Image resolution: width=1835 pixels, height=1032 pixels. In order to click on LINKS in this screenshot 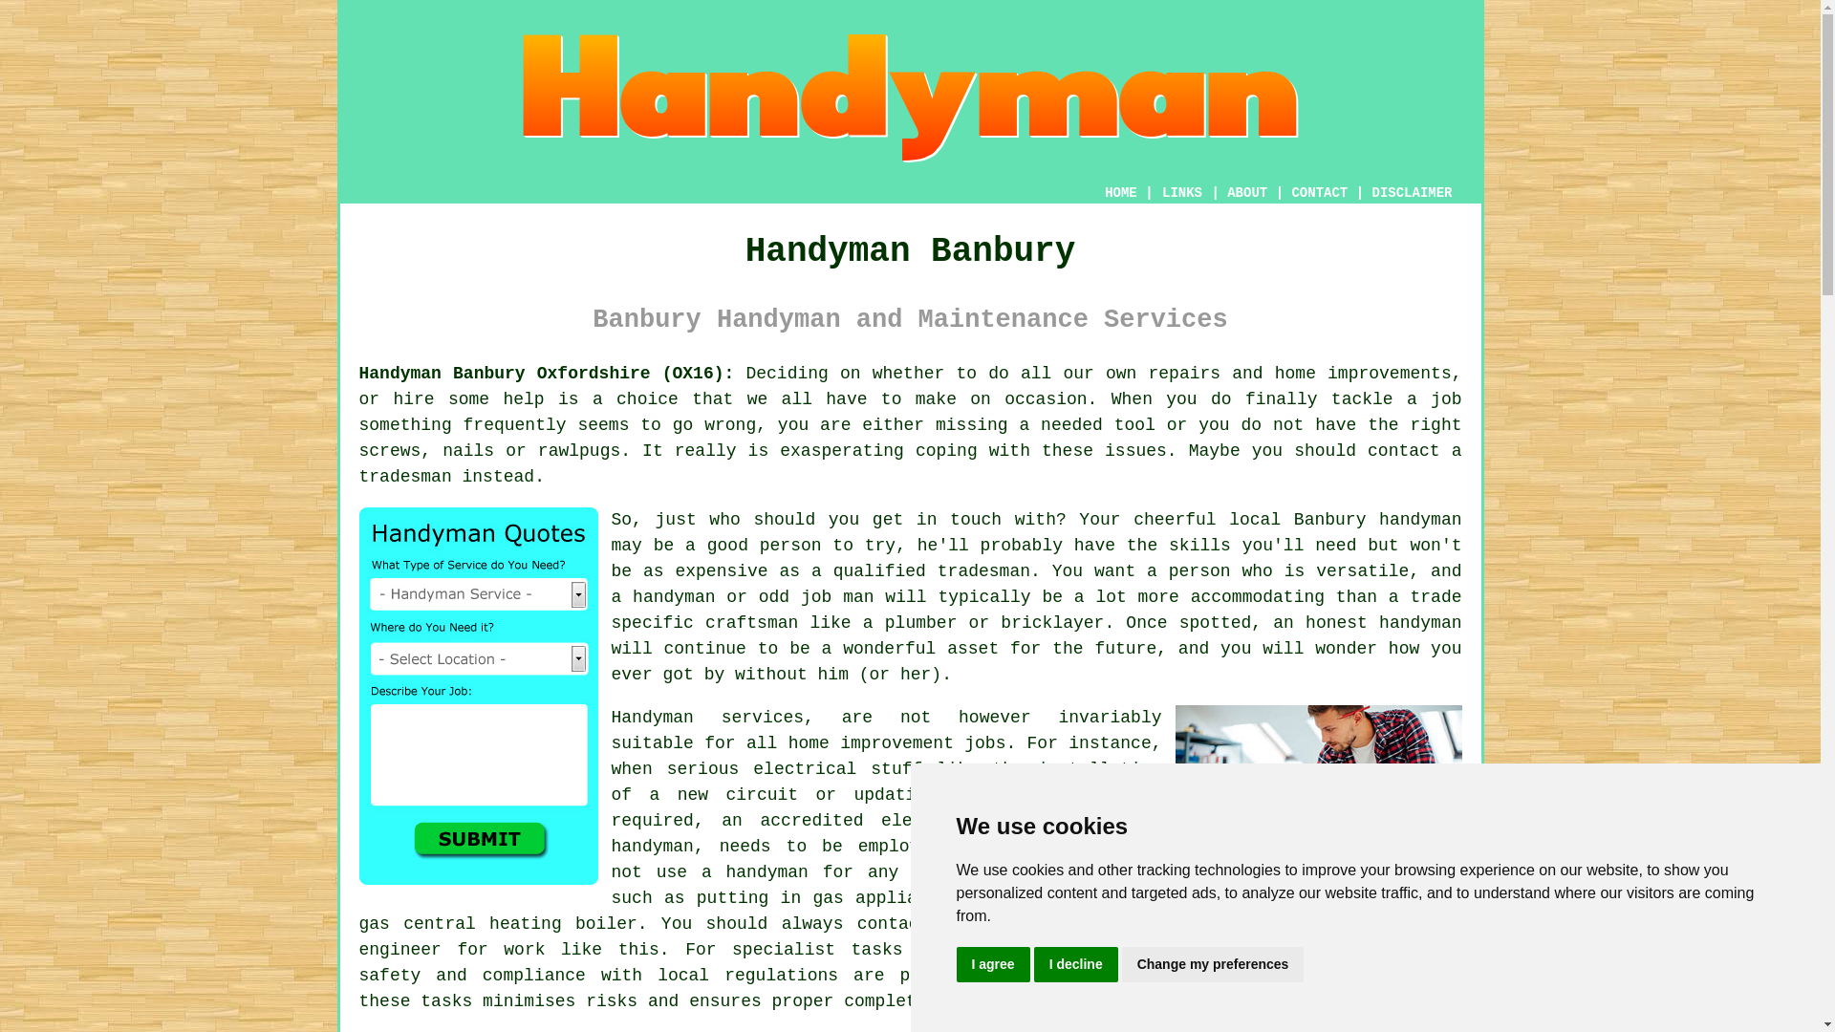, I will do `click(1182, 193)`.